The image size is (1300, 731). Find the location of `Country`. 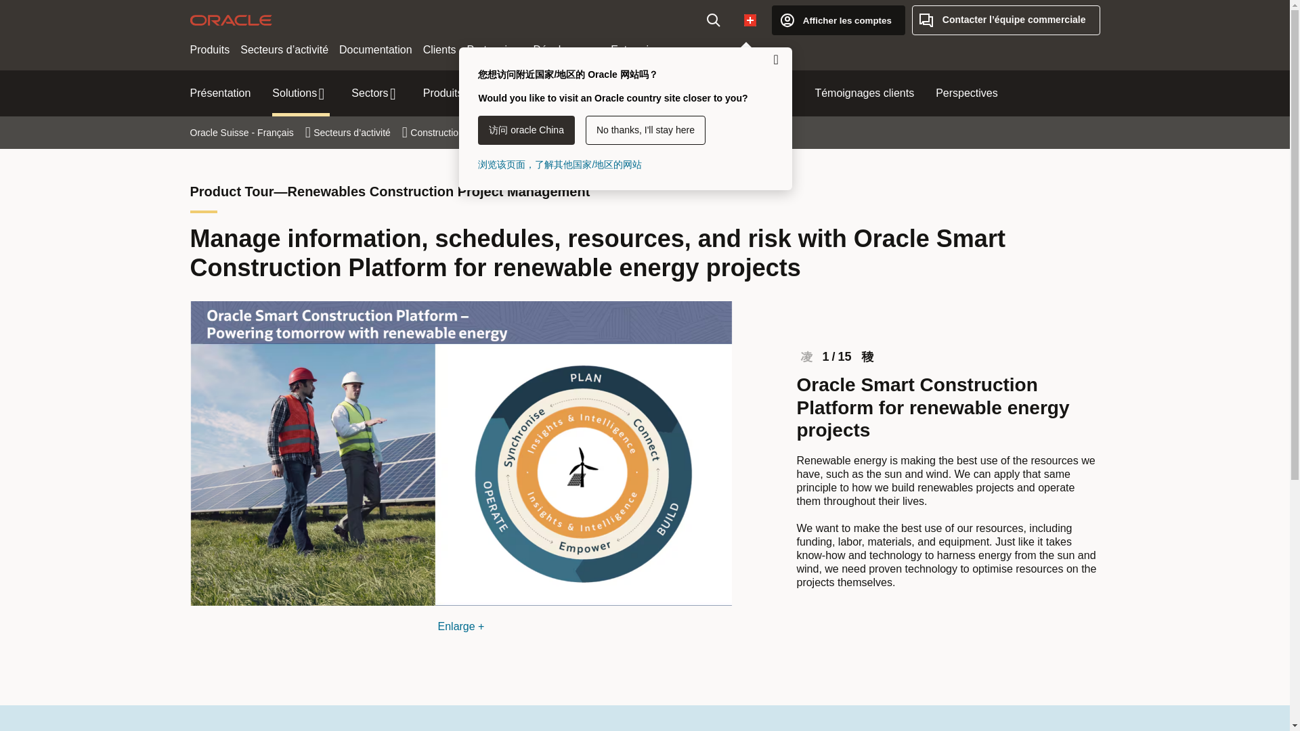

Country is located at coordinates (750, 20).